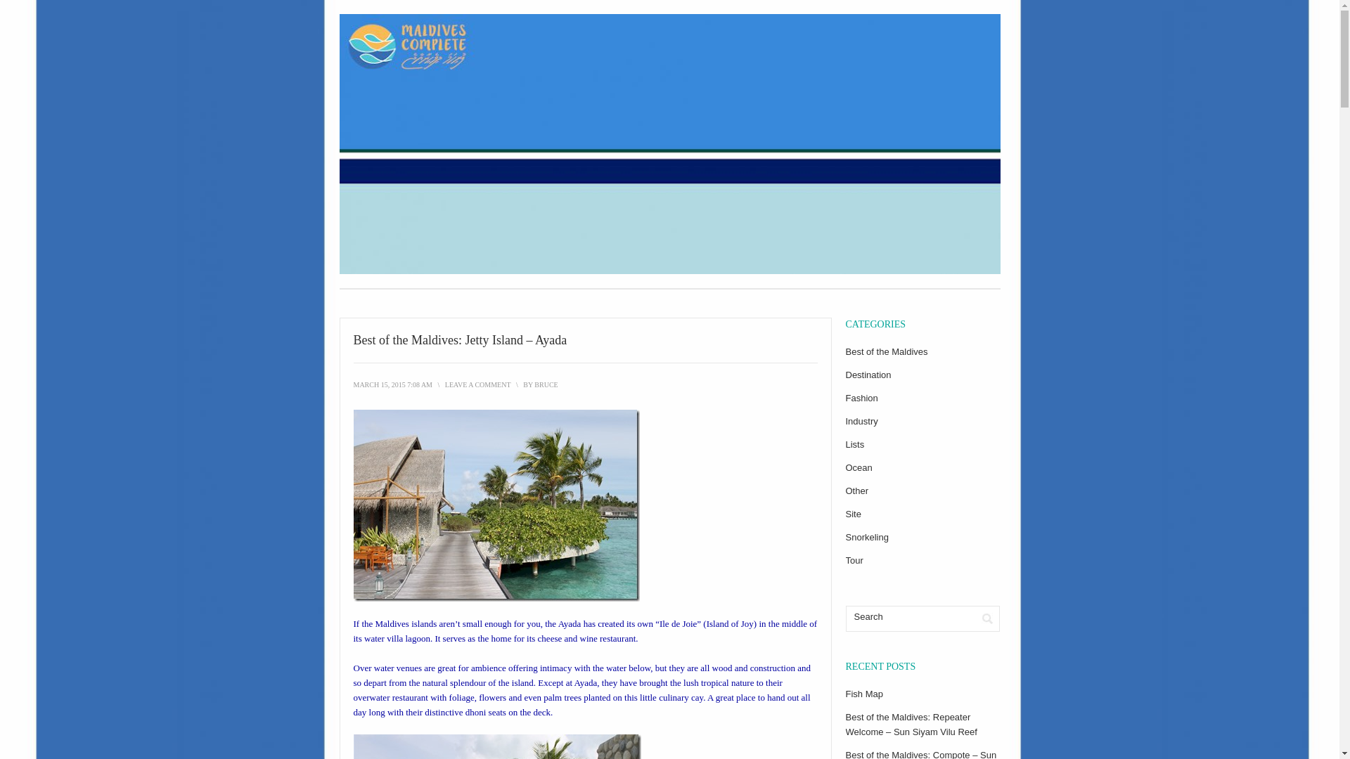 This screenshot has height=759, width=1350. Describe the element at coordinates (854, 559) in the screenshot. I see `Tour` at that location.